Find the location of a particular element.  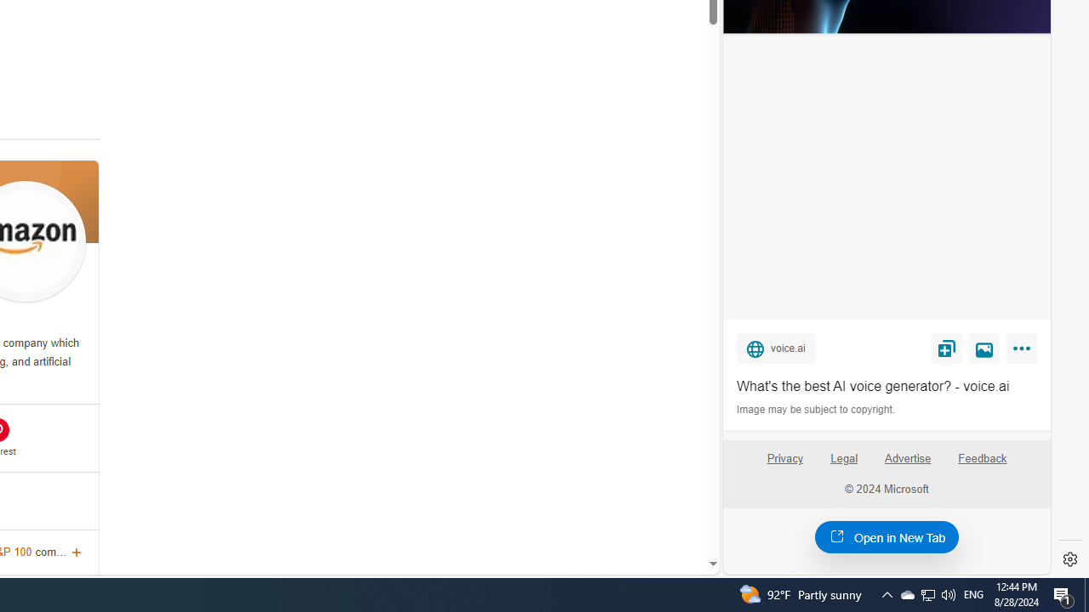

voice.ai is located at coordinates (776, 348).